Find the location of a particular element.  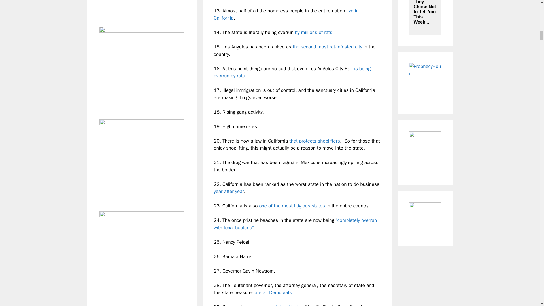

has become overrun by rats is located at coordinates (292, 72).